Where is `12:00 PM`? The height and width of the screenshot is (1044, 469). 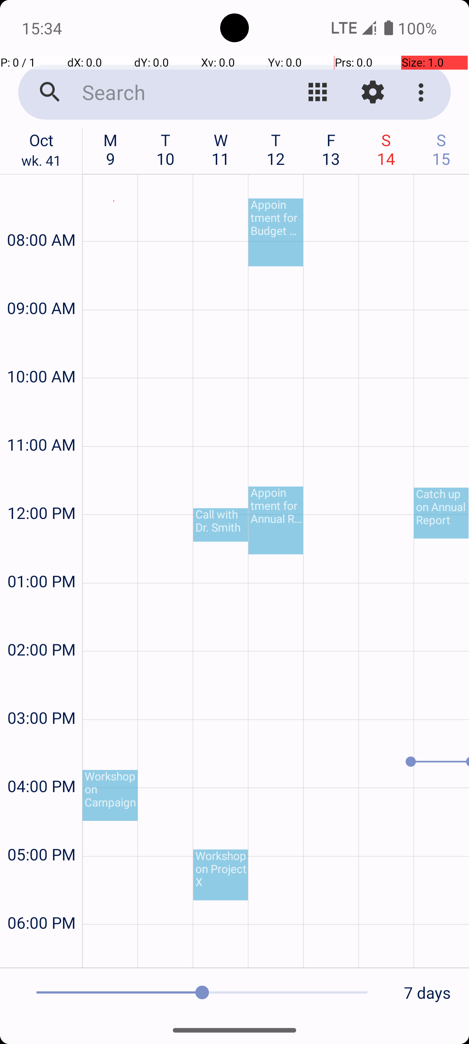
12:00 PM is located at coordinates (41, 490).